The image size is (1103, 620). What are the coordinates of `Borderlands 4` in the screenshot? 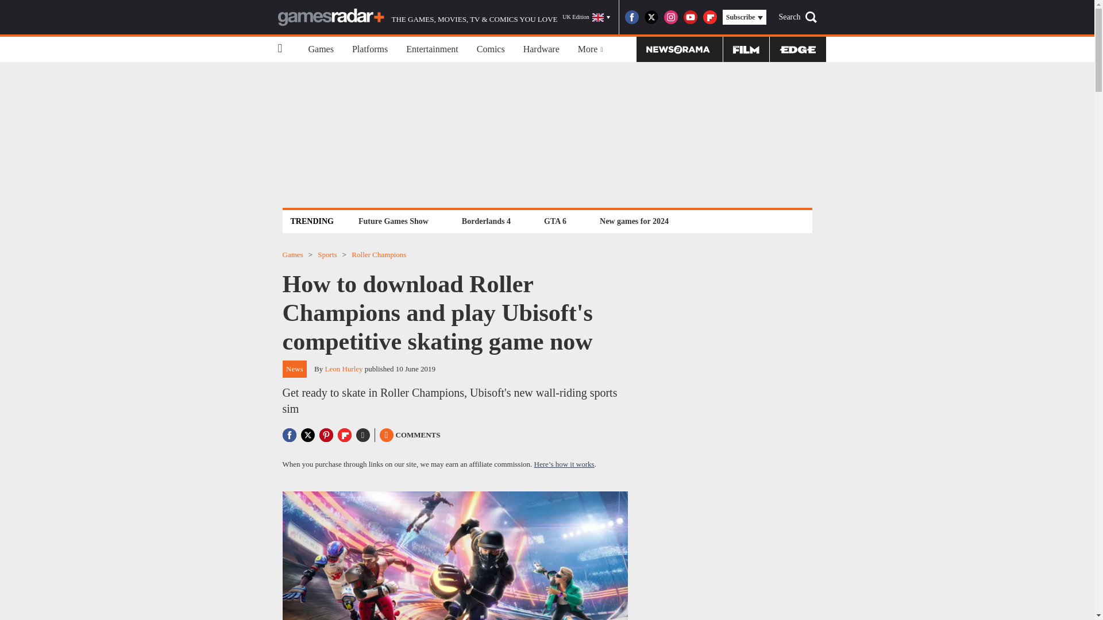 It's located at (486, 221).